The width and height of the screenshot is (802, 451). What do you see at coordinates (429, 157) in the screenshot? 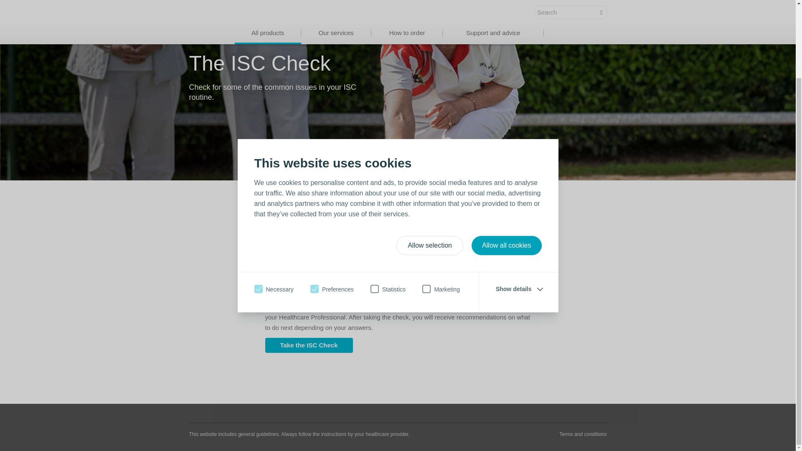
I see `Allow selection` at bounding box center [429, 157].